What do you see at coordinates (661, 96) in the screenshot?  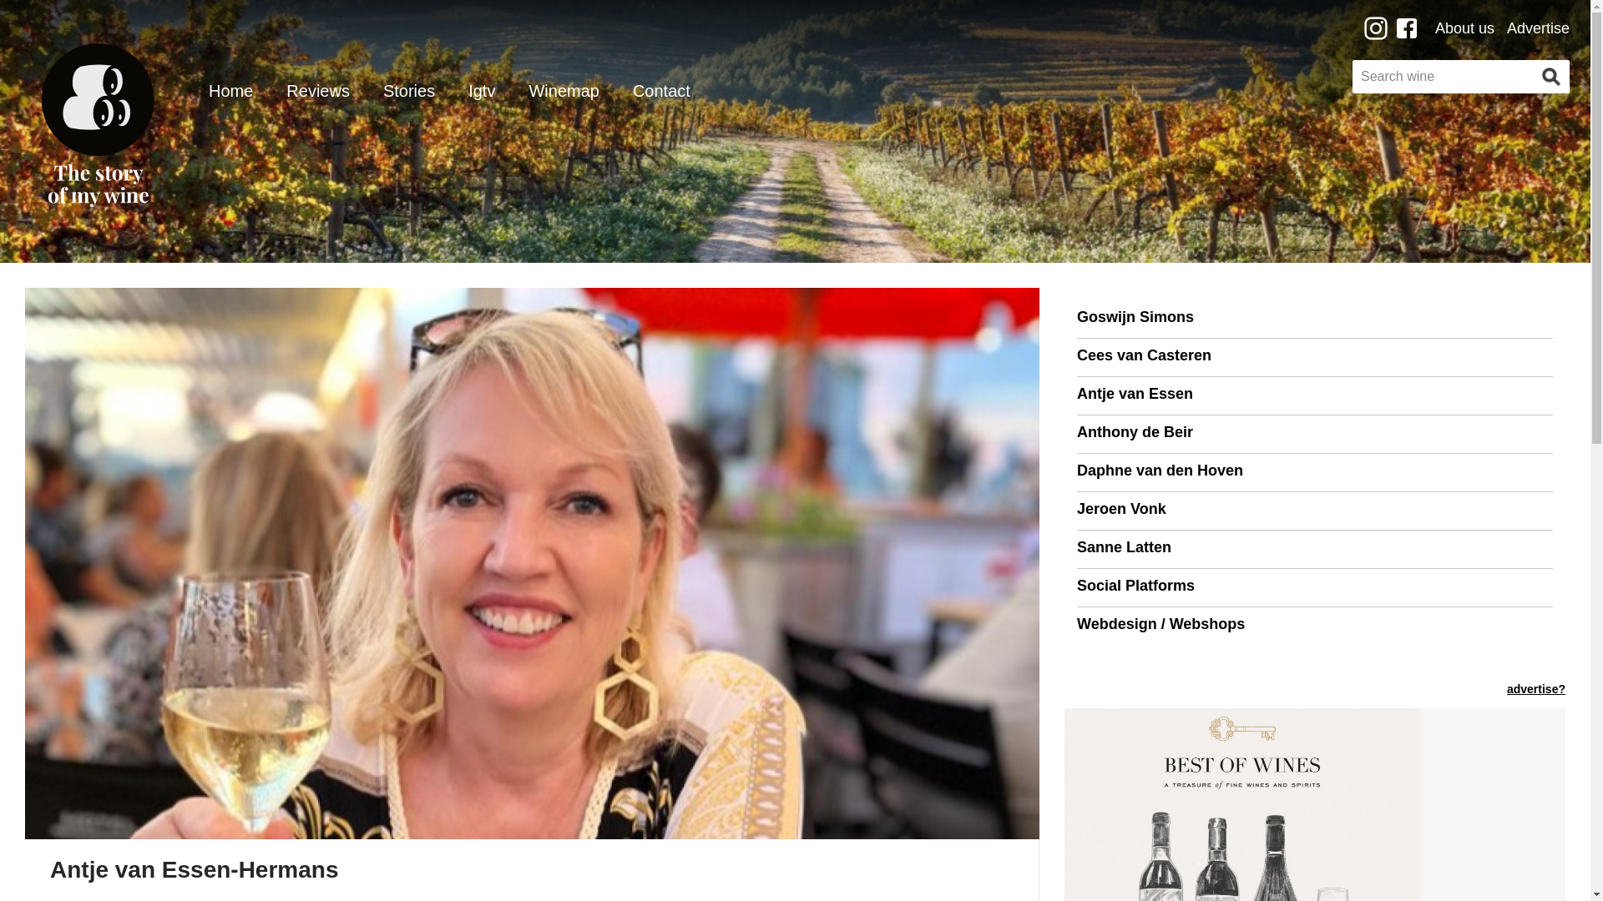 I see `Contact` at bounding box center [661, 96].